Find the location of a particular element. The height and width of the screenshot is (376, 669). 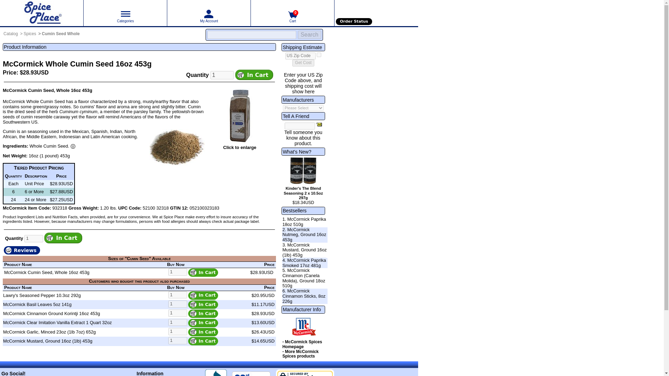

1 is located at coordinates (178, 313).